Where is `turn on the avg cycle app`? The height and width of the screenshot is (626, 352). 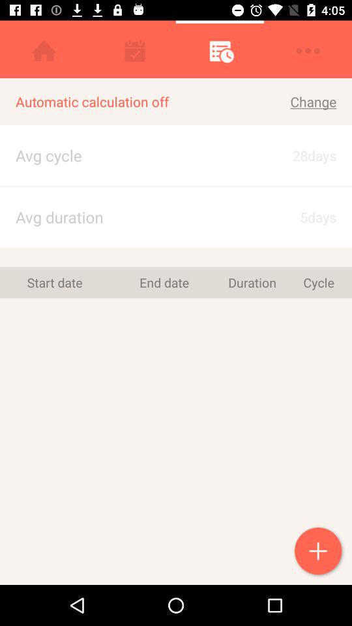 turn on the avg cycle app is located at coordinates (123, 155).